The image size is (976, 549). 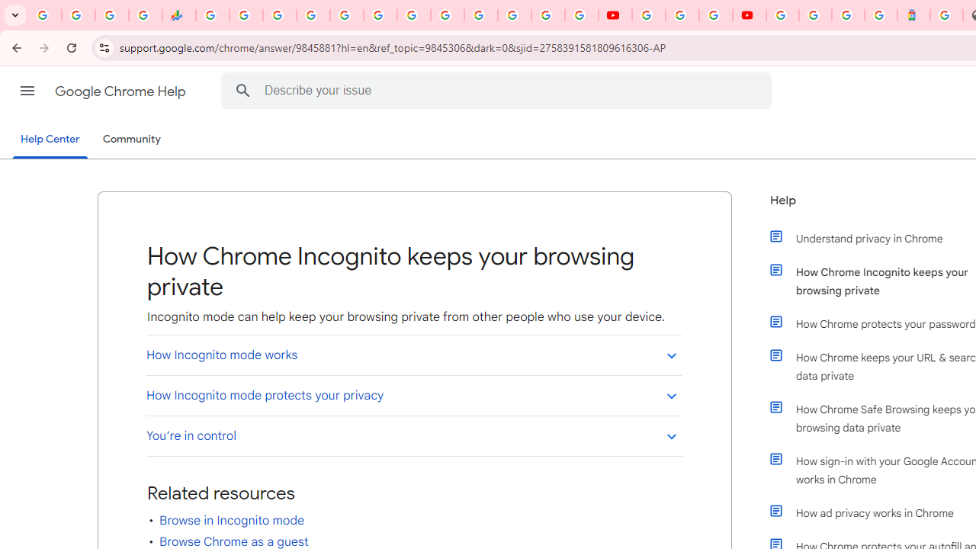 What do you see at coordinates (50, 140) in the screenshot?
I see `Help Center` at bounding box center [50, 140].